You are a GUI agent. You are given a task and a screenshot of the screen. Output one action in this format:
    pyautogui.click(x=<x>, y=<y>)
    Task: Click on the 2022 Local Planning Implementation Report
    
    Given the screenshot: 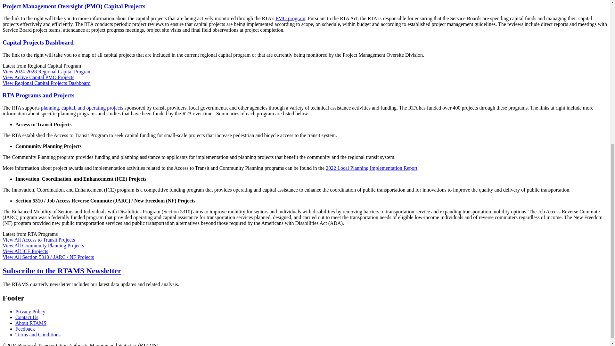 What is the action you would take?
    pyautogui.click(x=372, y=168)
    